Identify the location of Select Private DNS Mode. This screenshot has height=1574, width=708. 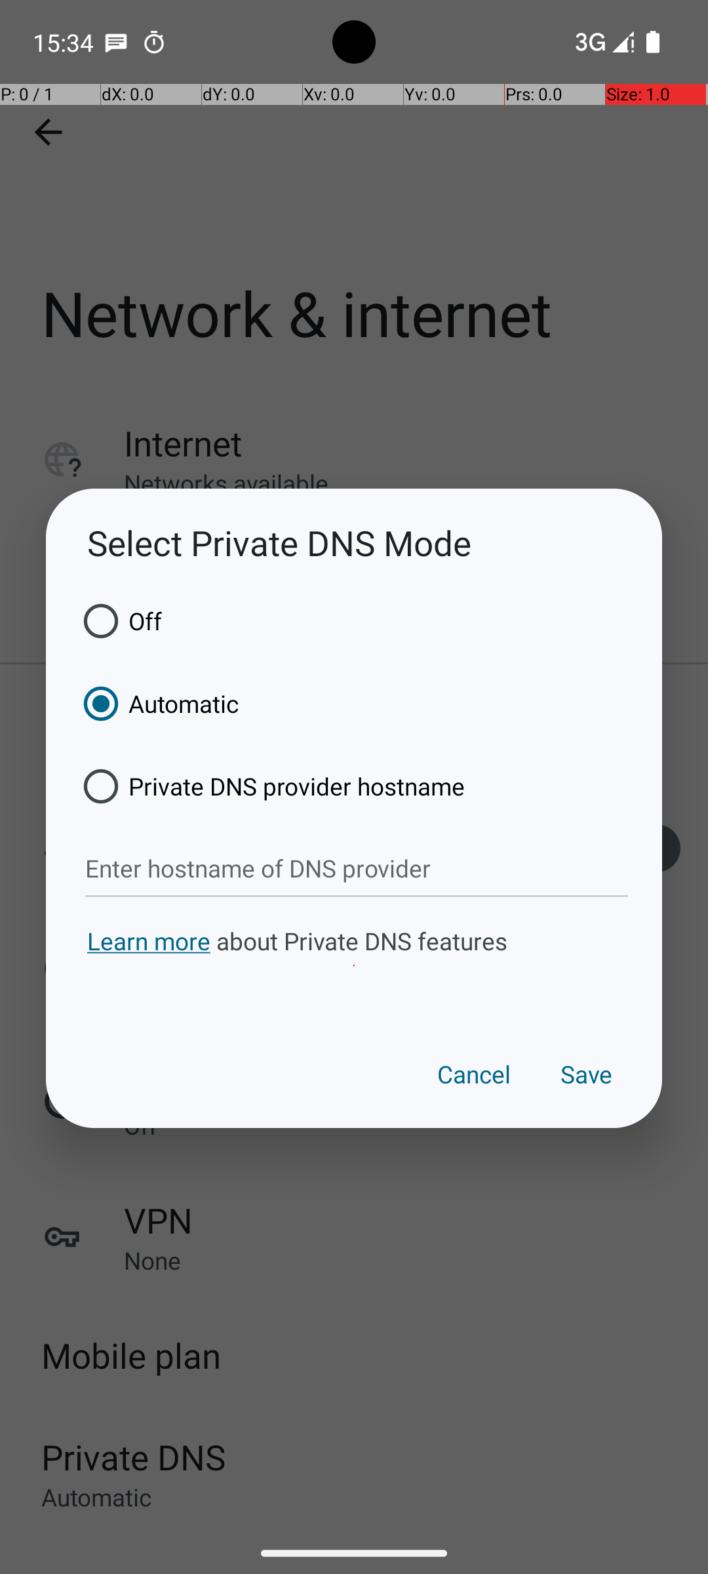
(354, 543).